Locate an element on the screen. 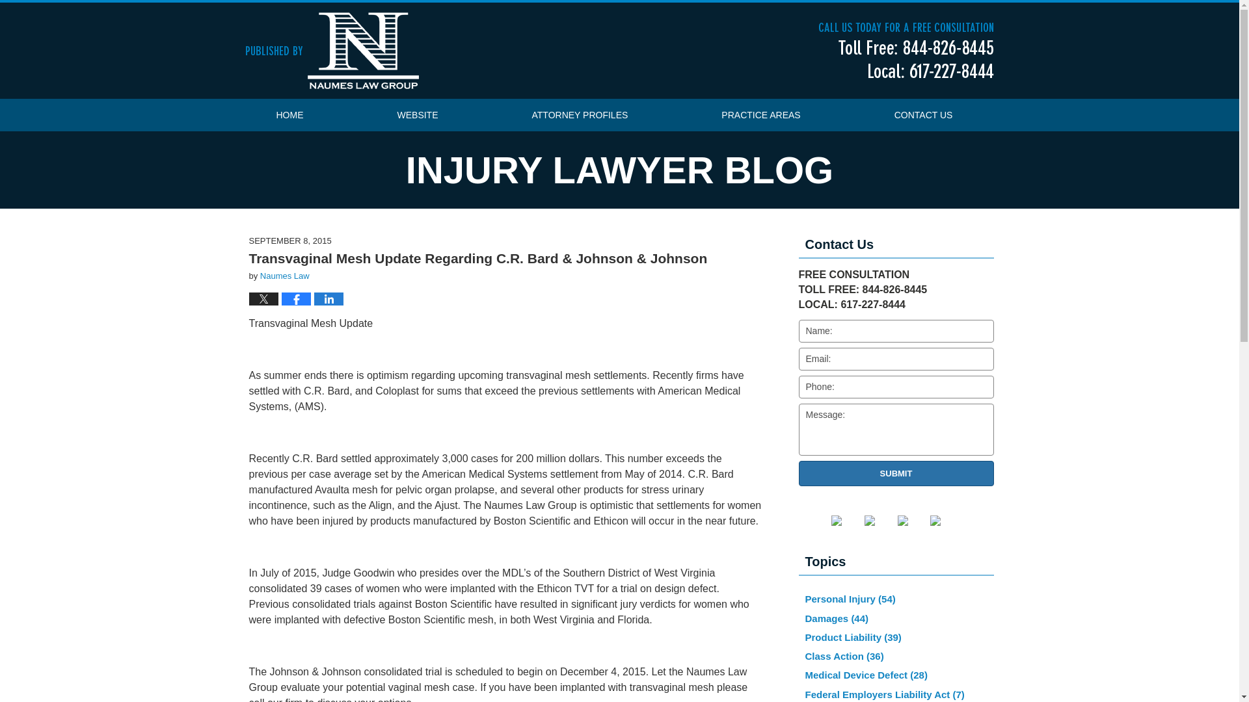  Please enter a valid phone number. is located at coordinates (896, 387).